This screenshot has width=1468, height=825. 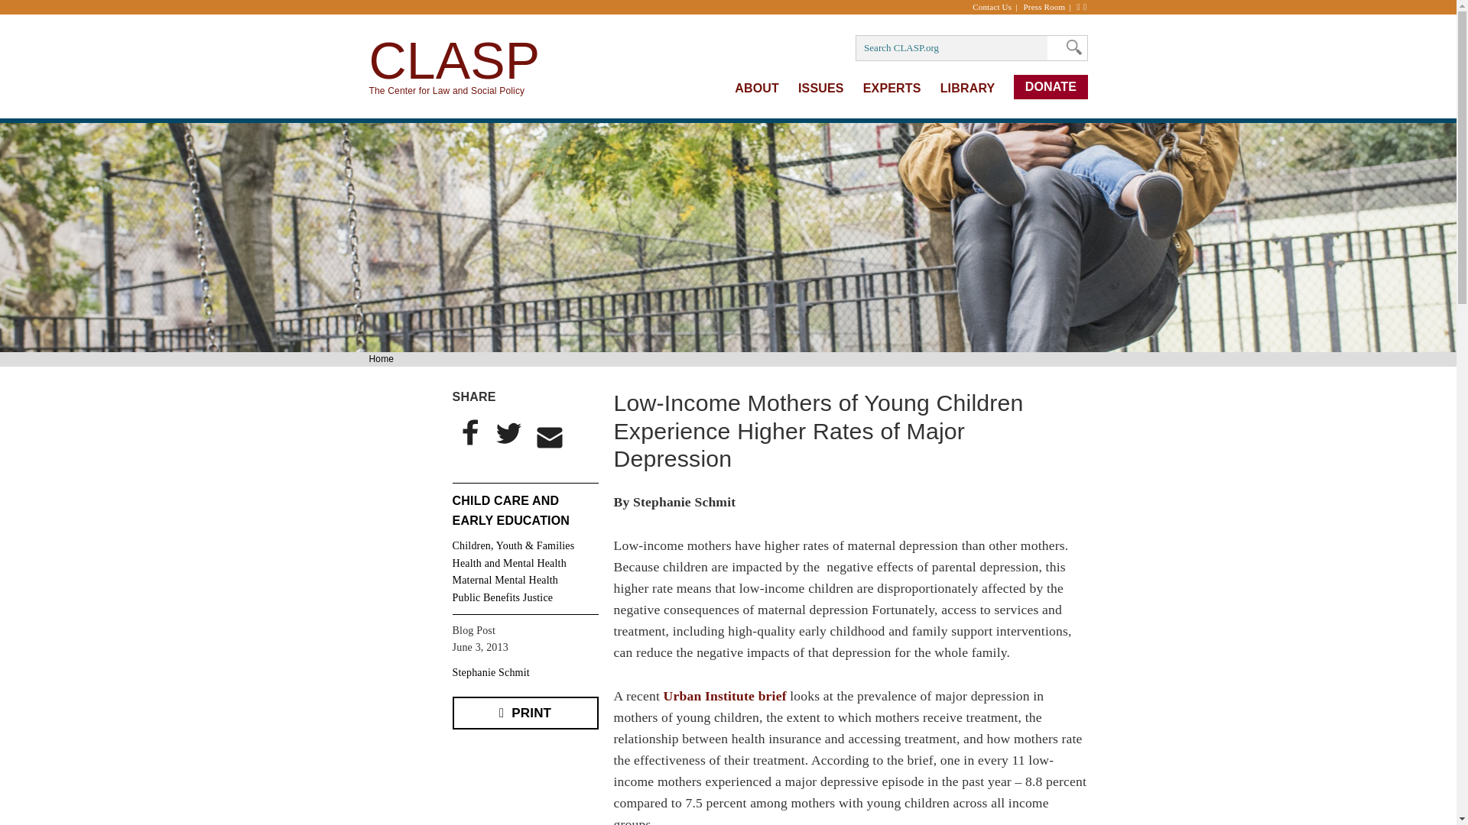 I want to click on Twitter, so click(x=507, y=432).